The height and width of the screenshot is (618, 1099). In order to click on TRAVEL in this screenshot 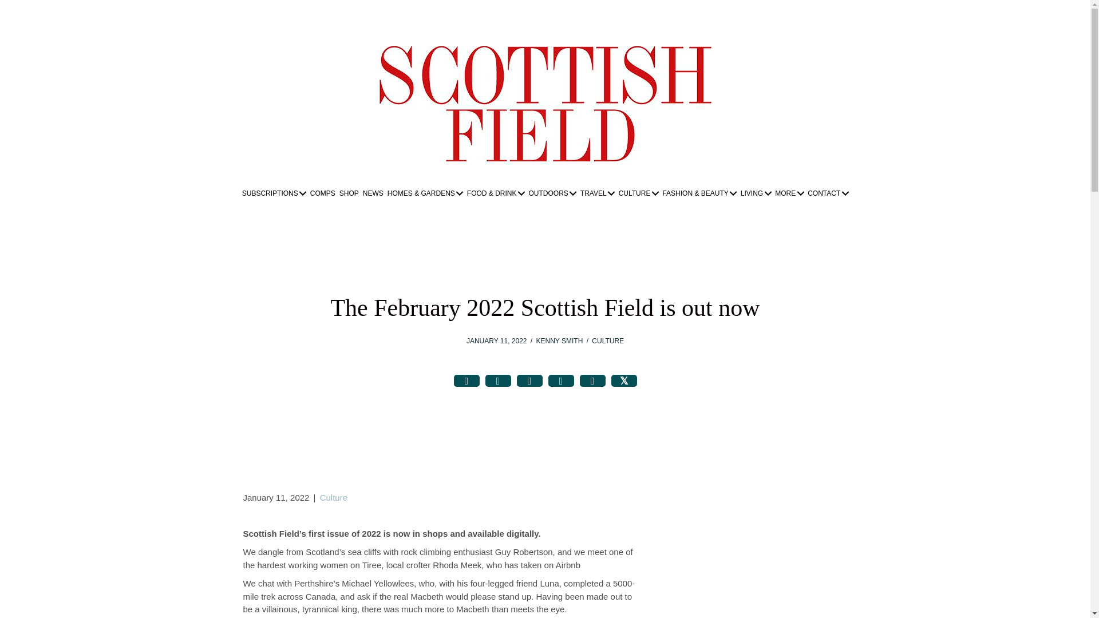, I will do `click(598, 193)`.